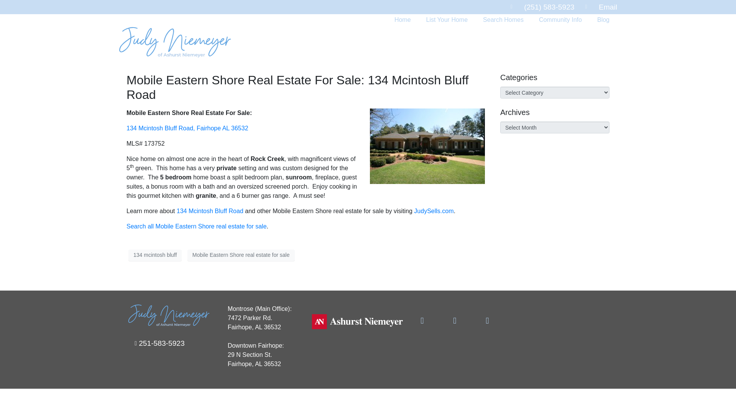  What do you see at coordinates (503, 20) in the screenshot?
I see `Search Homes` at bounding box center [503, 20].